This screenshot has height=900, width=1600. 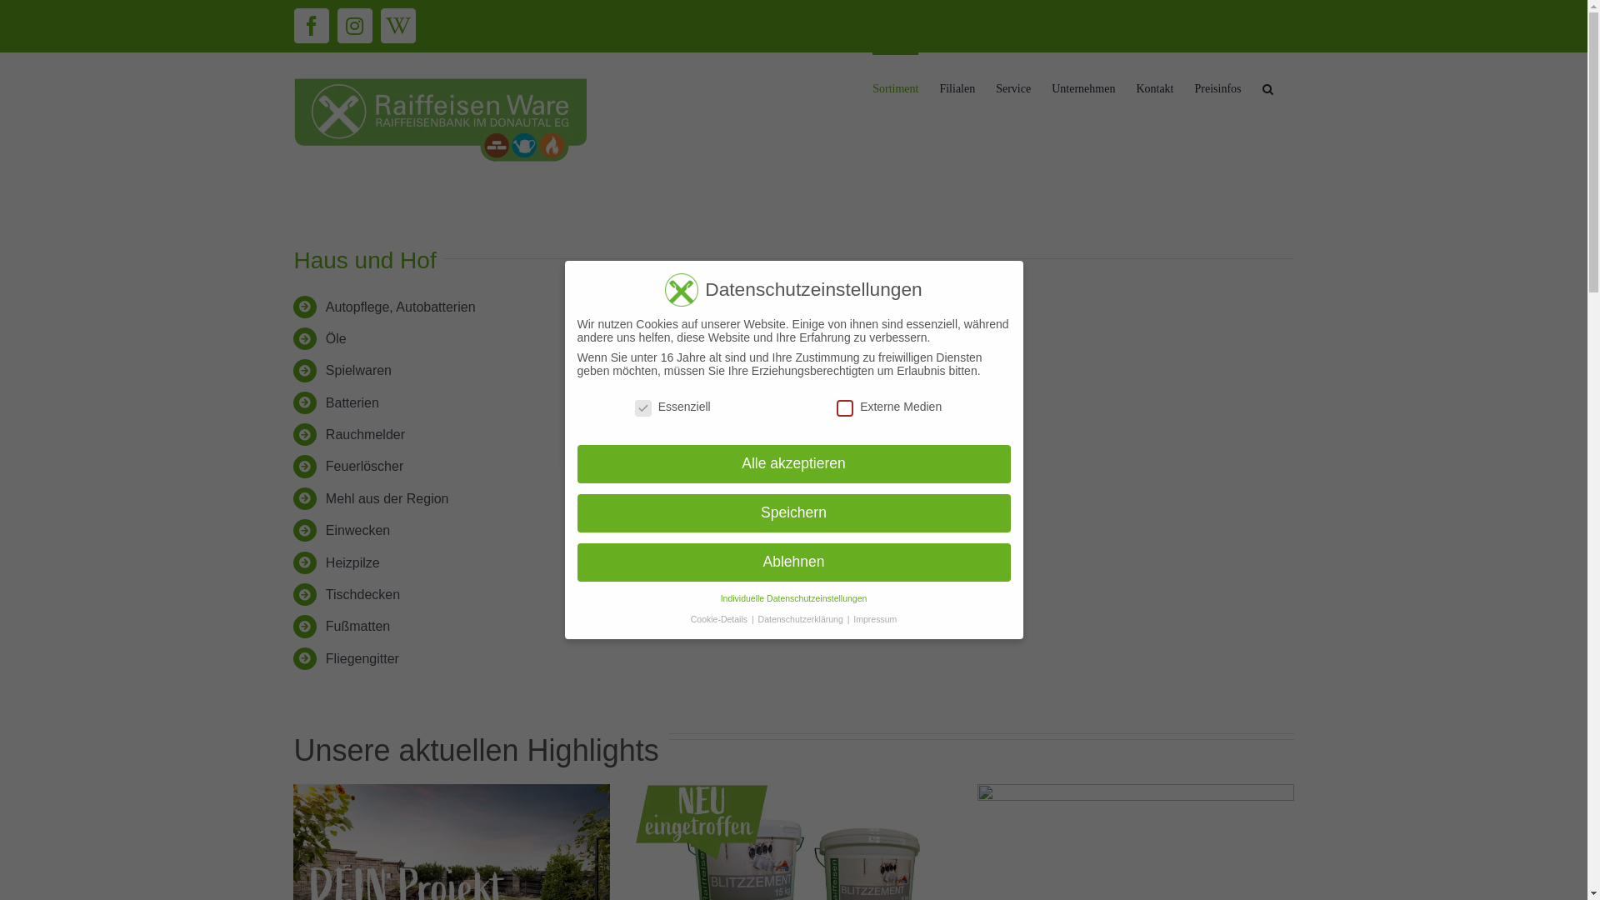 What do you see at coordinates (720, 618) in the screenshot?
I see `Cookie-Details` at bounding box center [720, 618].